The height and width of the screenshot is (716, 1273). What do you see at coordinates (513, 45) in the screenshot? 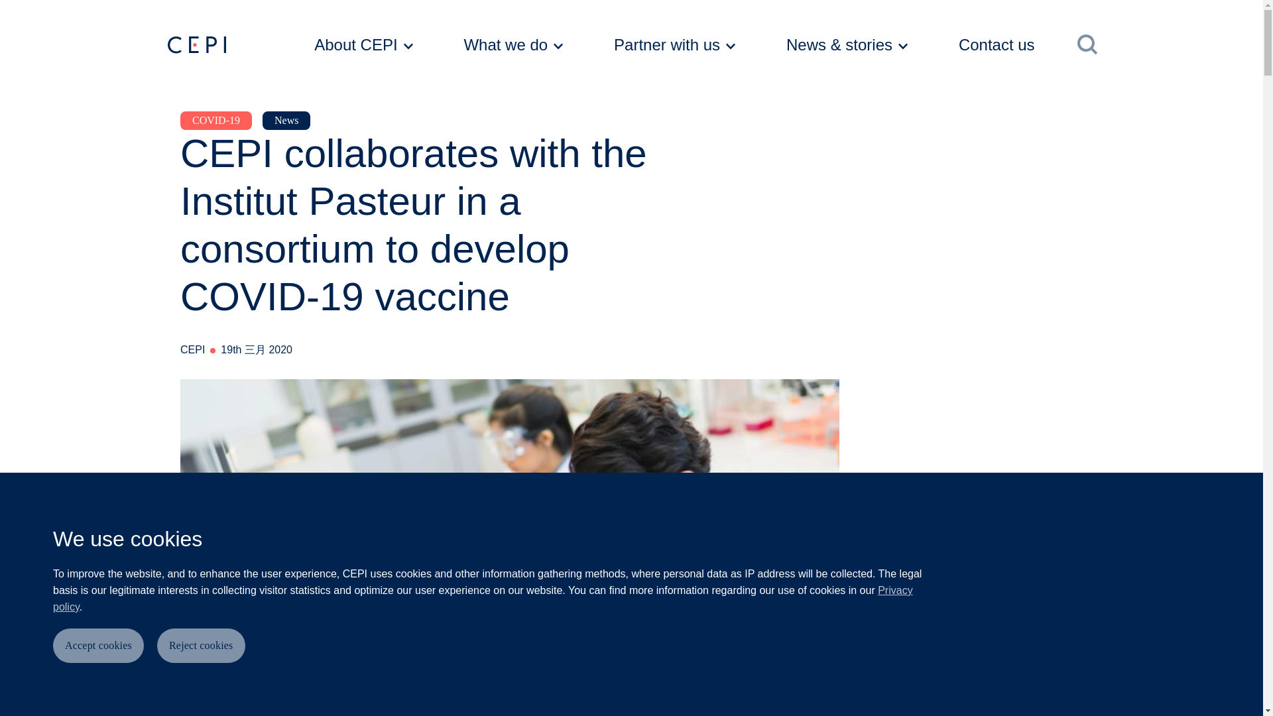
I see `What we do` at bounding box center [513, 45].